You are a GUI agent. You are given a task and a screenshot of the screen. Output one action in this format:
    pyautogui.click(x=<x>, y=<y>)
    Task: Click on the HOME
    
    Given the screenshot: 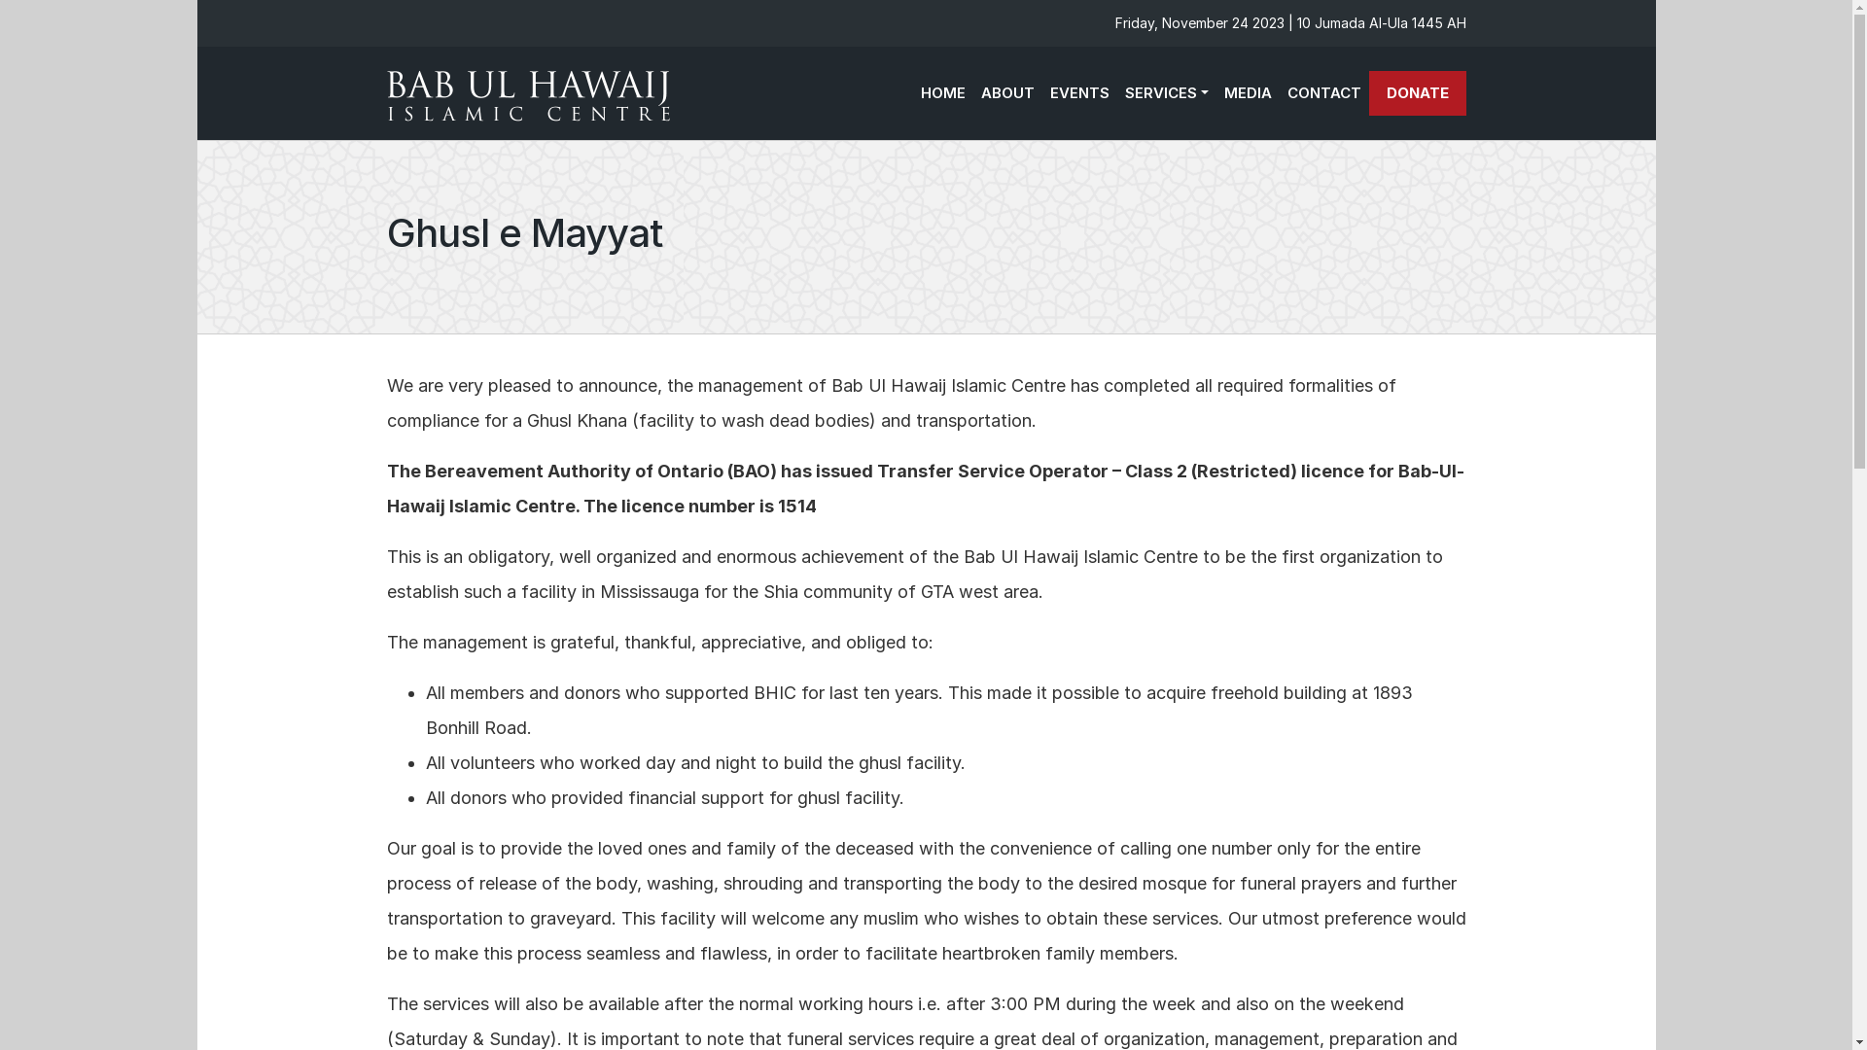 What is the action you would take?
    pyautogui.click(x=943, y=93)
    